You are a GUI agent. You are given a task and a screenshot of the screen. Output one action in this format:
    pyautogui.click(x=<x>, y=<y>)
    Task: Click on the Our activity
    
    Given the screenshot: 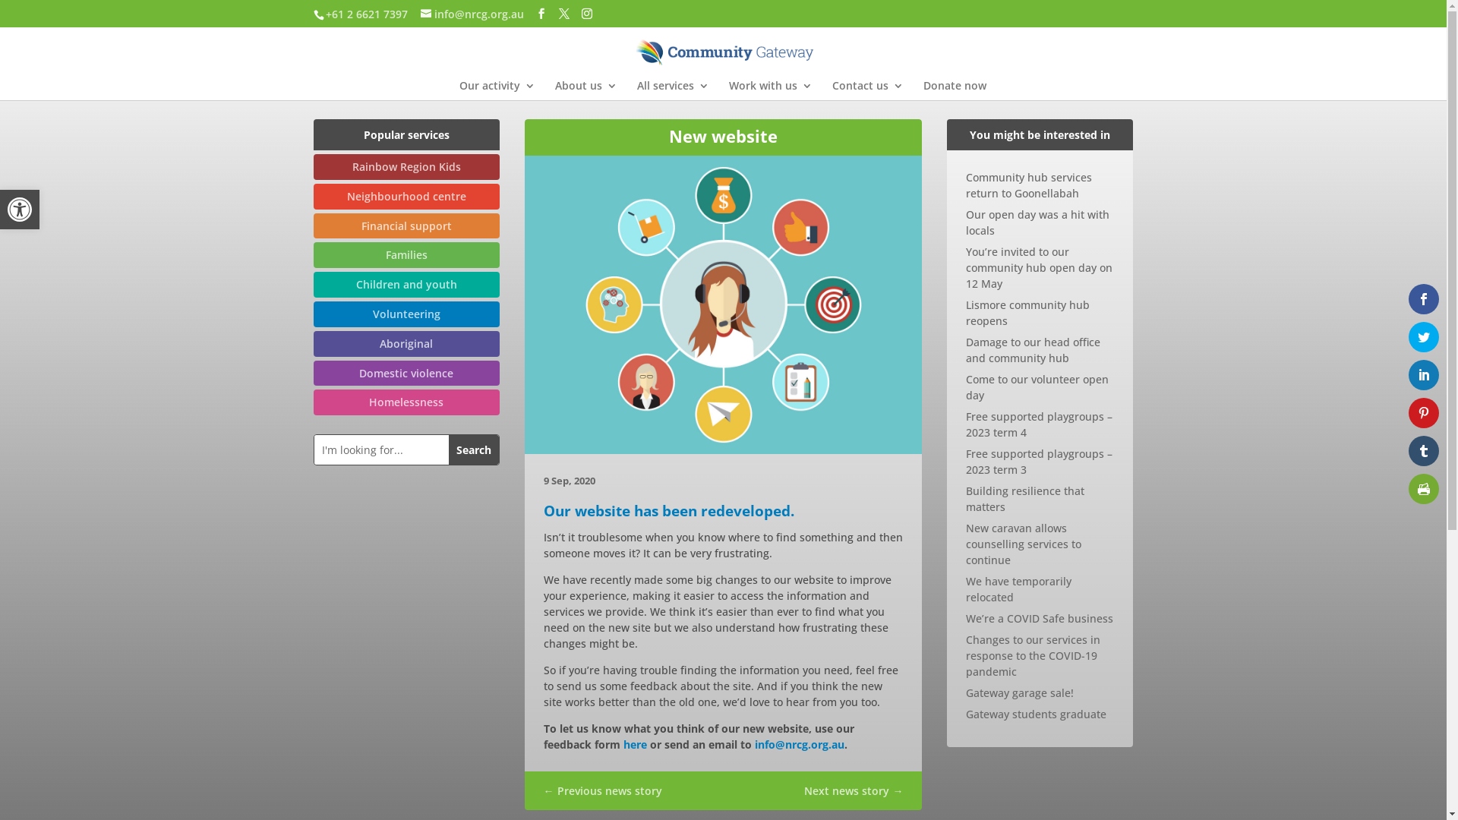 What is the action you would take?
    pyautogui.click(x=497, y=90)
    